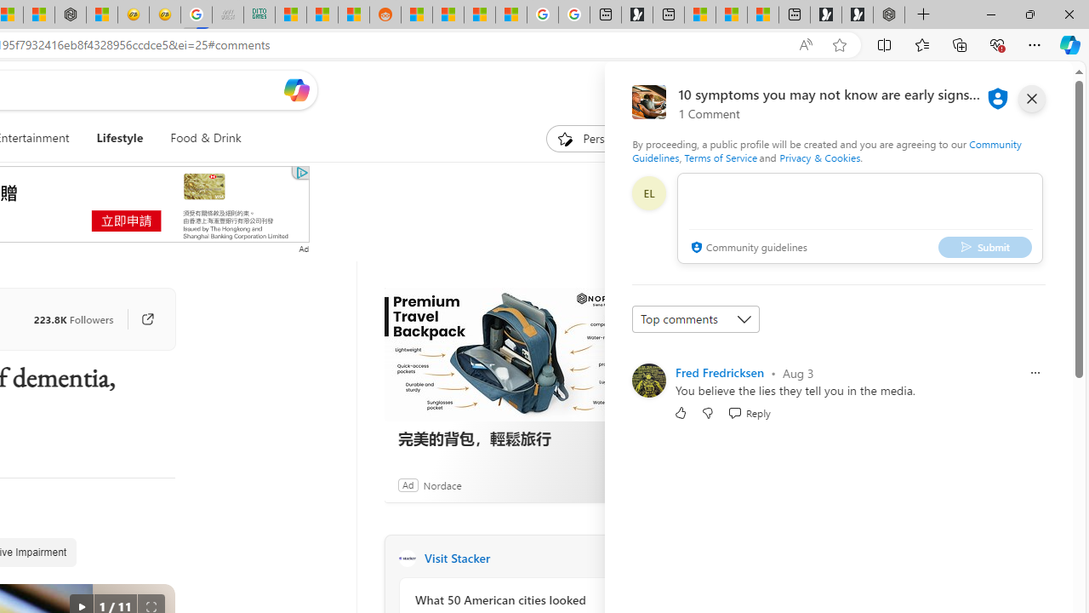 Image resolution: width=1089 pixels, height=613 pixels. Describe the element at coordinates (296, 90) in the screenshot. I see `Open Copilot` at that location.